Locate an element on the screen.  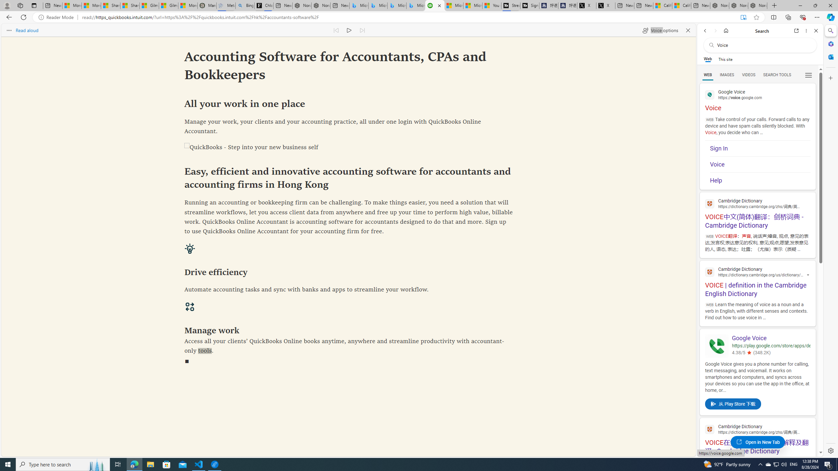
Cambridge Dictionary is located at coordinates (757, 429).